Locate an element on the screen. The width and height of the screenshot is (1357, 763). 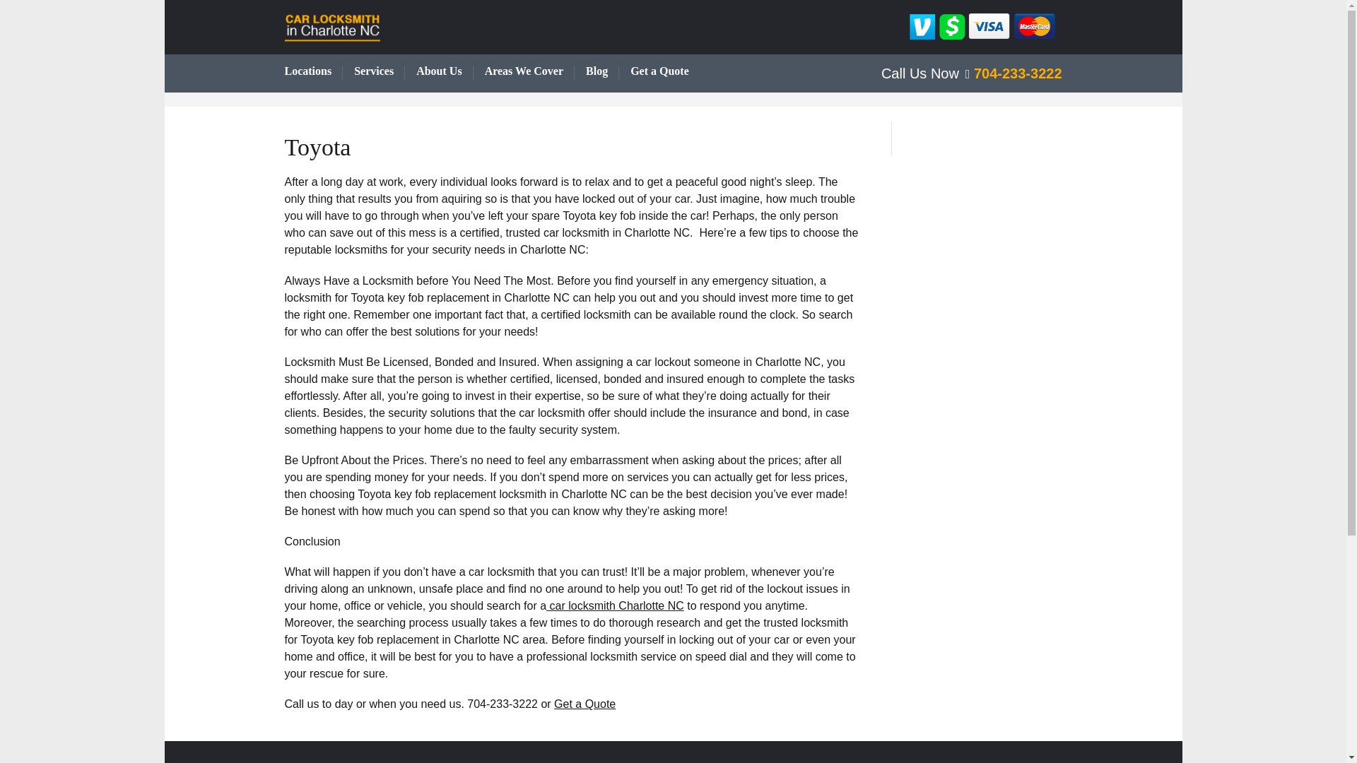
Blog is located at coordinates (602, 72).